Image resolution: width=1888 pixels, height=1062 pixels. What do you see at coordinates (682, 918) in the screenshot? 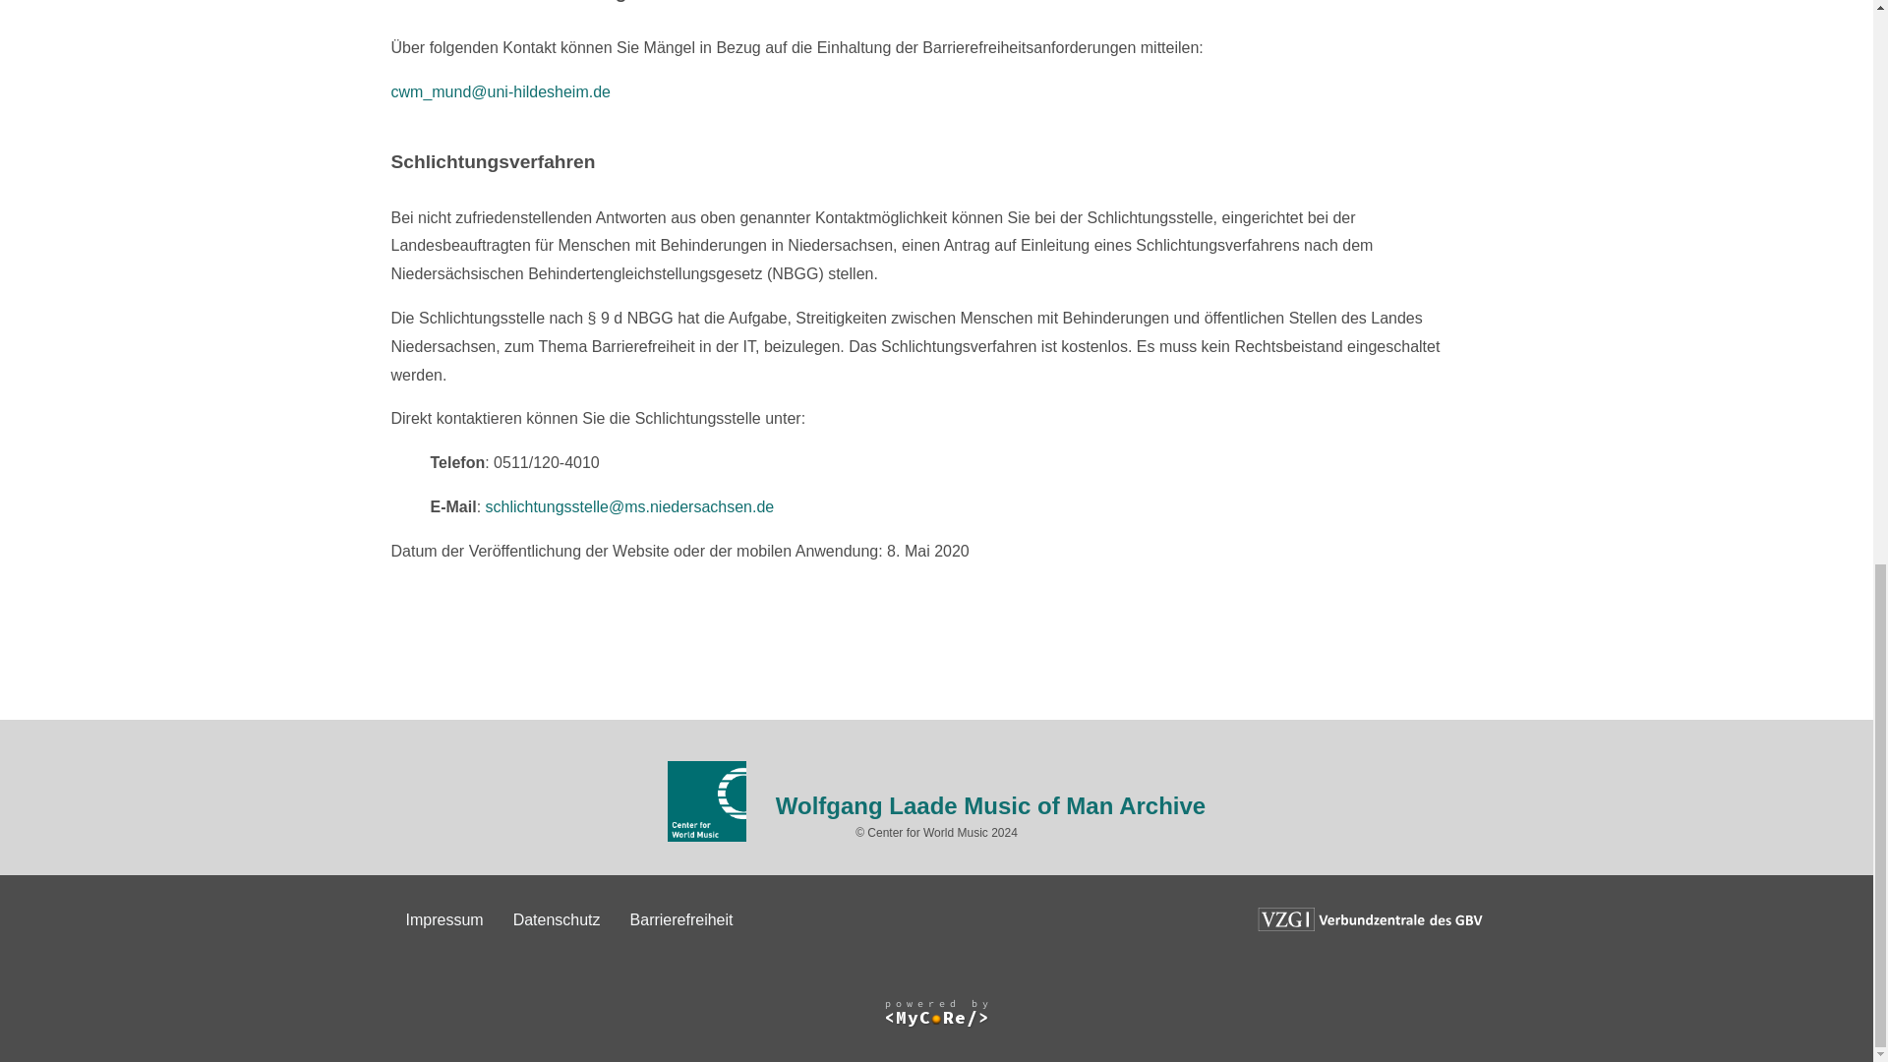
I see `Barrierefreiheit` at bounding box center [682, 918].